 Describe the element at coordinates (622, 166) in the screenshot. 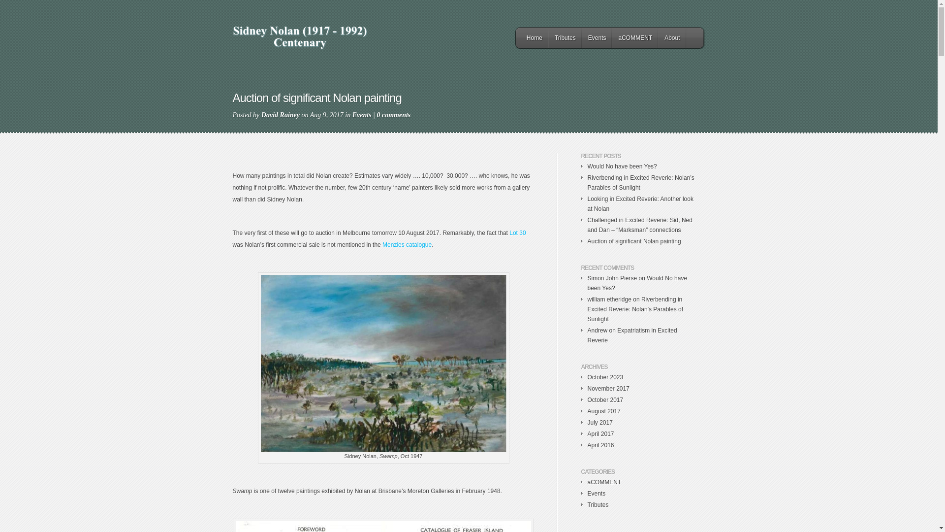

I see `Would No have been Yes?` at that location.